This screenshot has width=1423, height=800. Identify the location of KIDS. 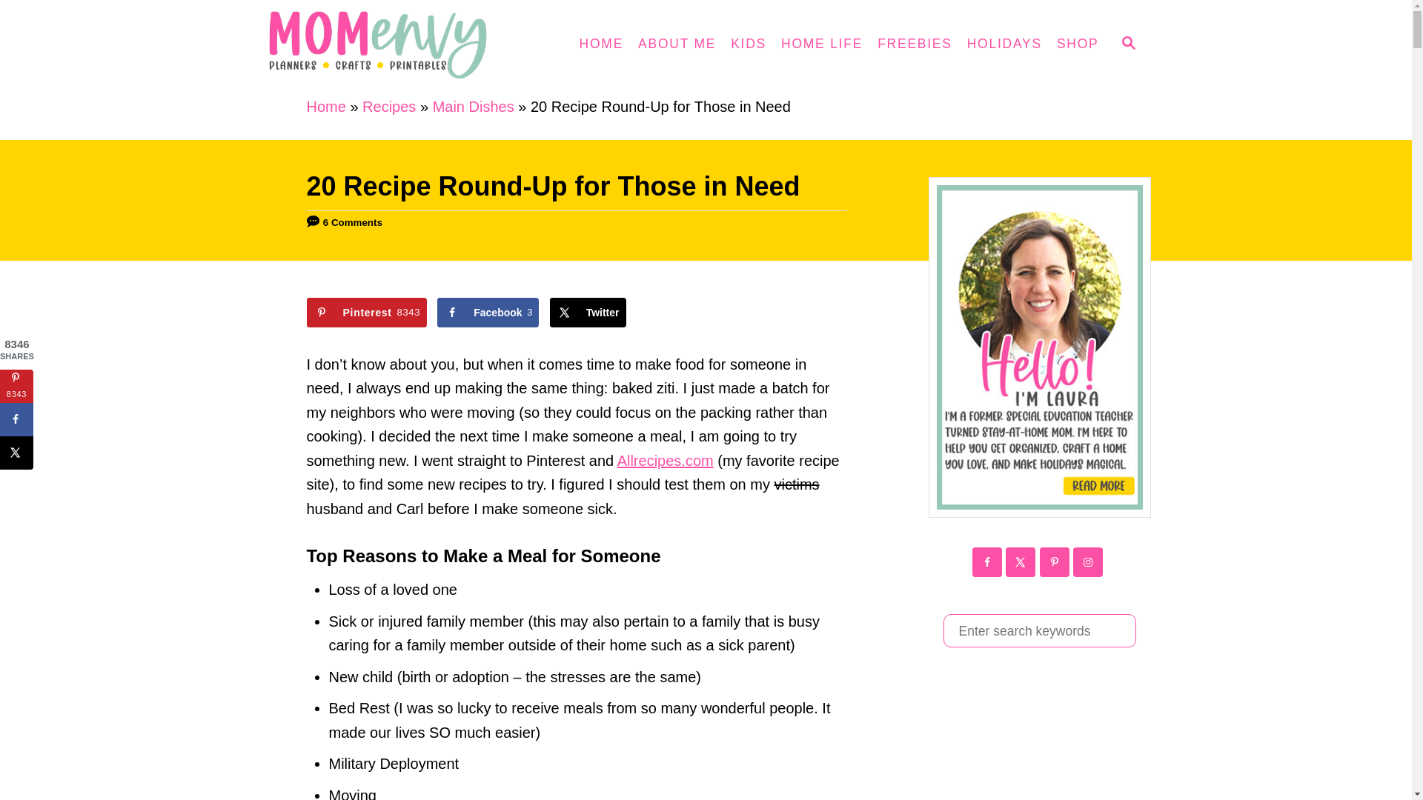
(749, 44).